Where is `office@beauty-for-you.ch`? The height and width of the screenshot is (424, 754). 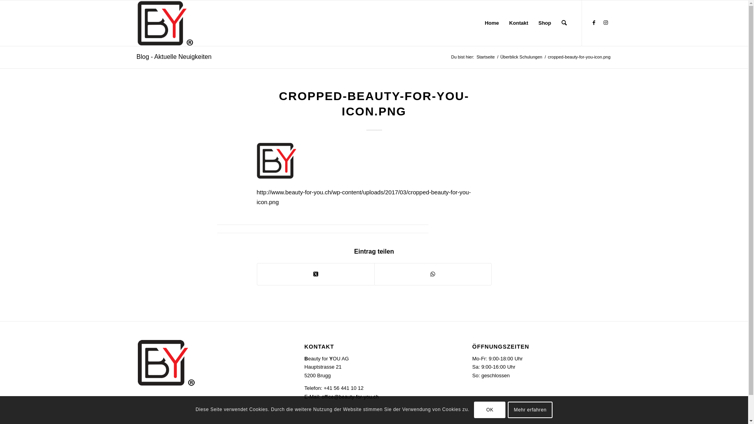 office@beauty-for-you.ch is located at coordinates (350, 397).